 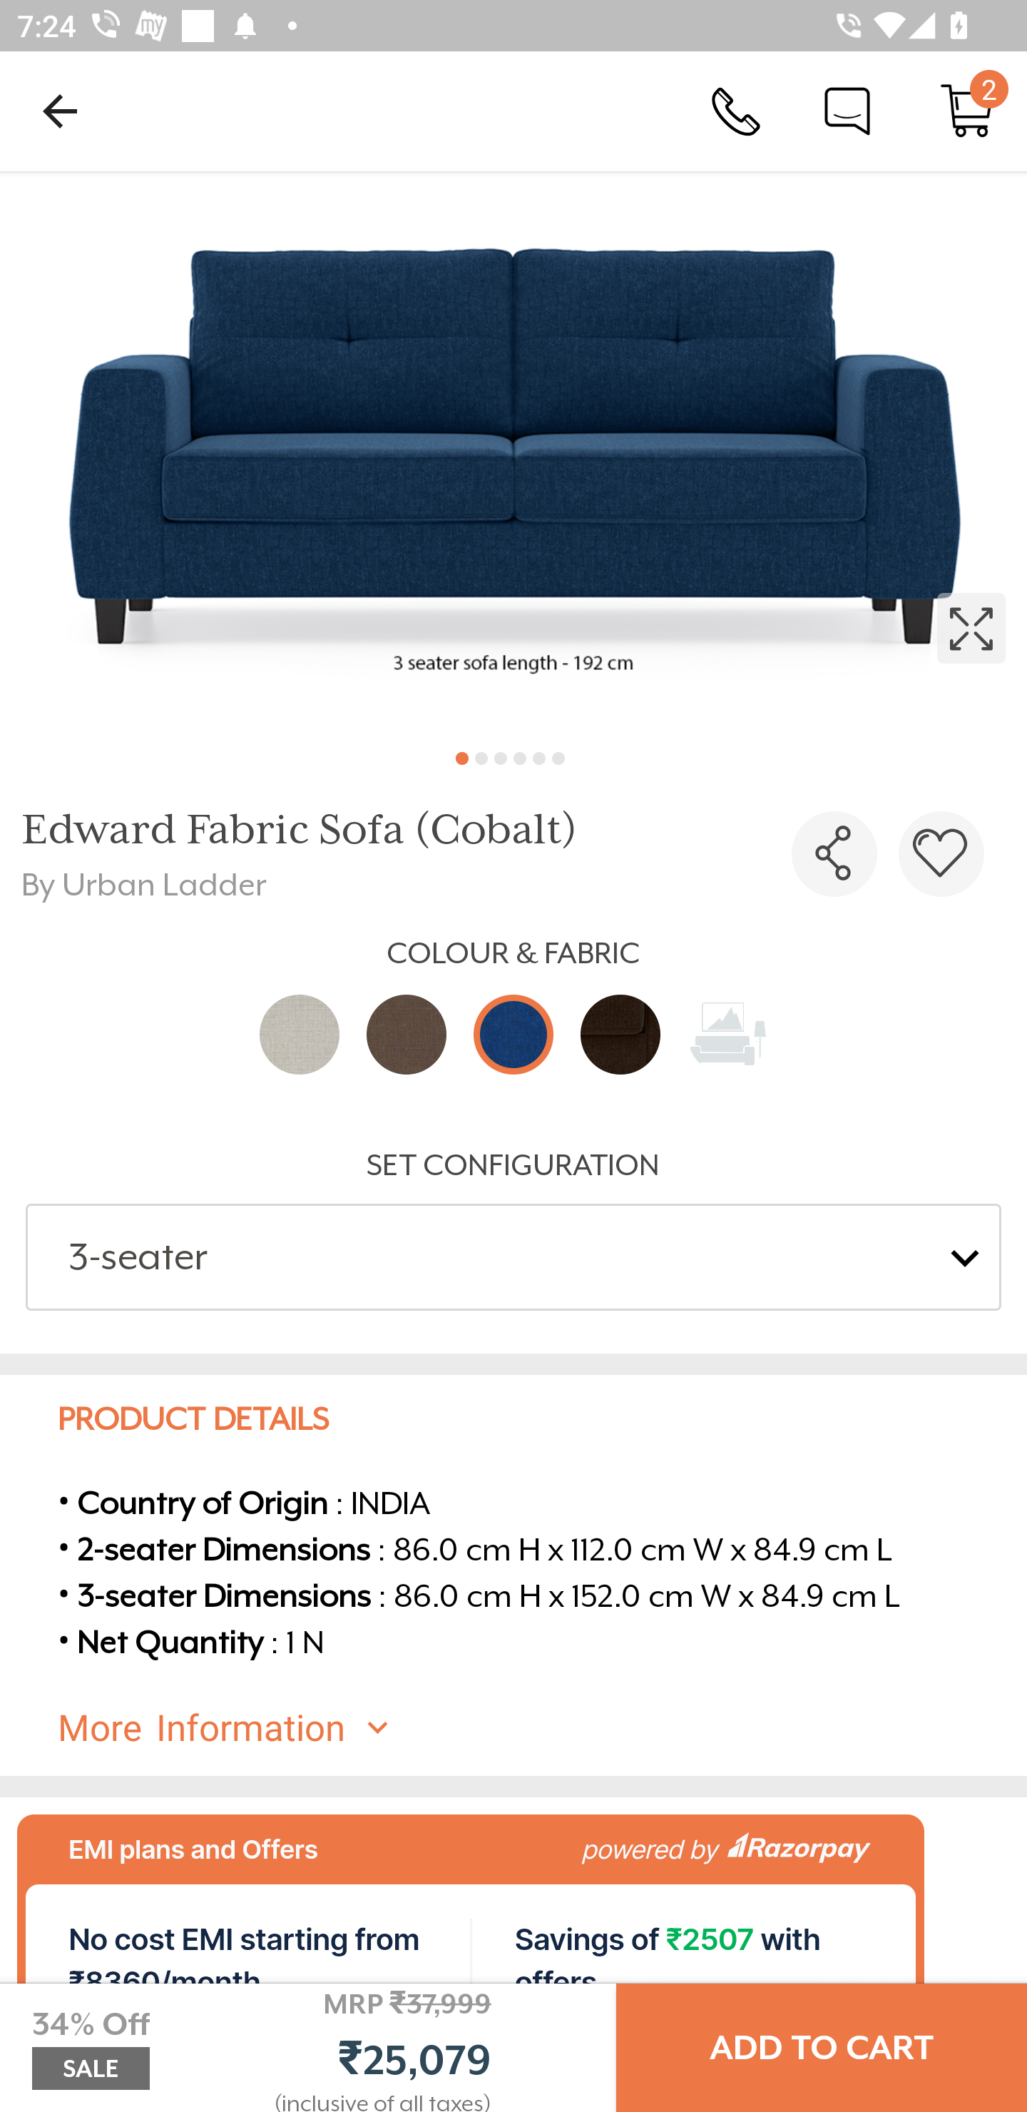 What do you see at coordinates (822, 2048) in the screenshot?
I see `ADD TO CART` at bounding box center [822, 2048].